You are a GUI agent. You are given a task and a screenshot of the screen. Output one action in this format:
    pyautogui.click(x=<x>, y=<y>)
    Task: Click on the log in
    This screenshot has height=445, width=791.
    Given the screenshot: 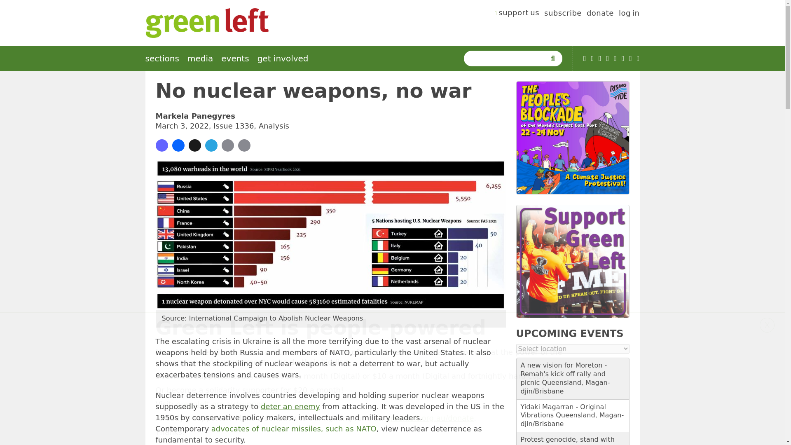 What is the action you would take?
    pyautogui.click(x=629, y=14)
    